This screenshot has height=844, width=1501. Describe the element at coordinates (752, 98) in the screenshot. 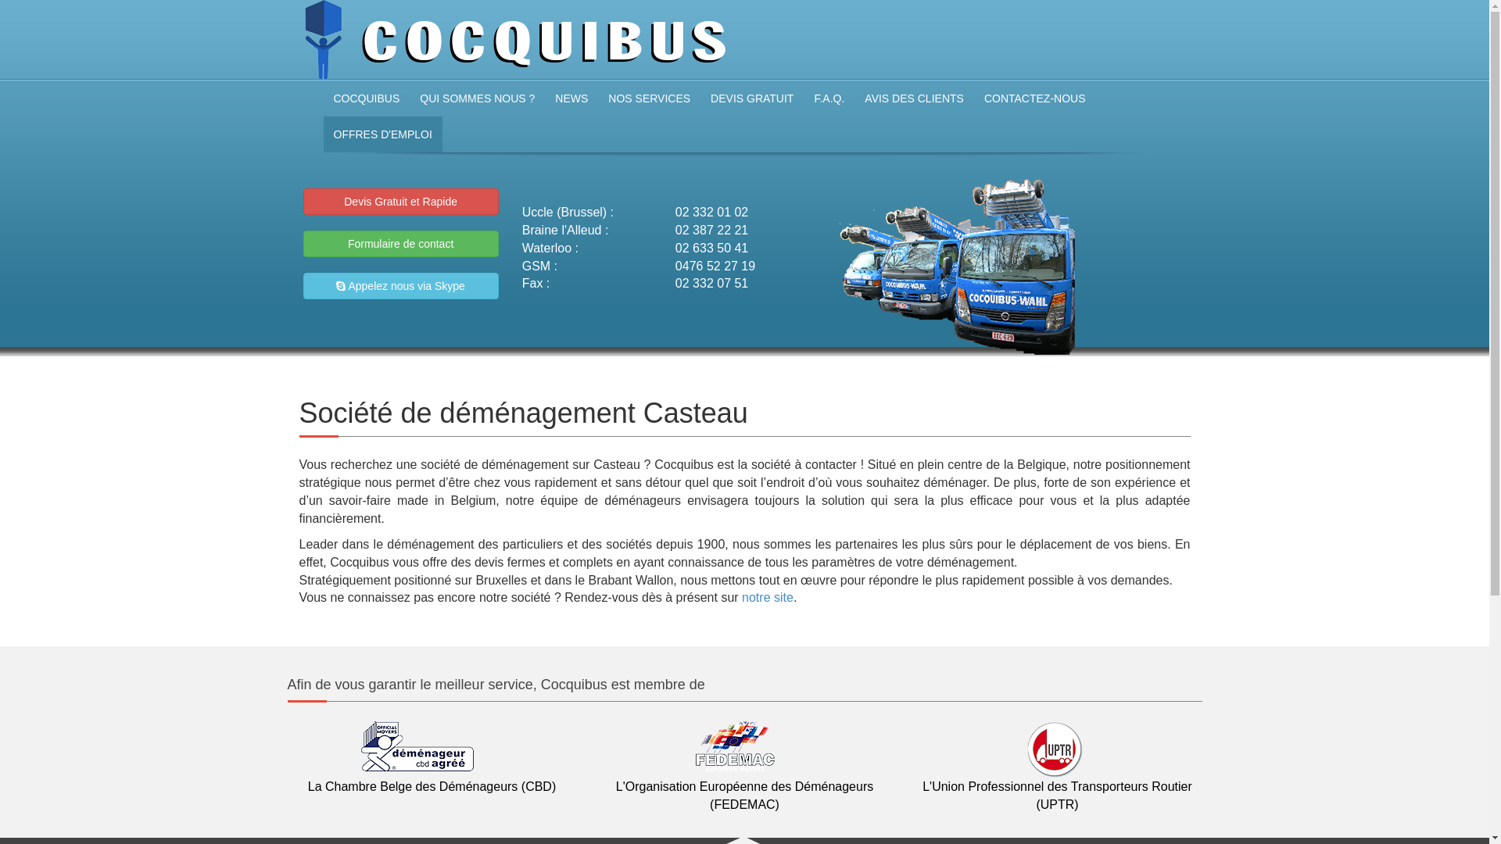

I see `DEVIS GRATUIT` at that location.